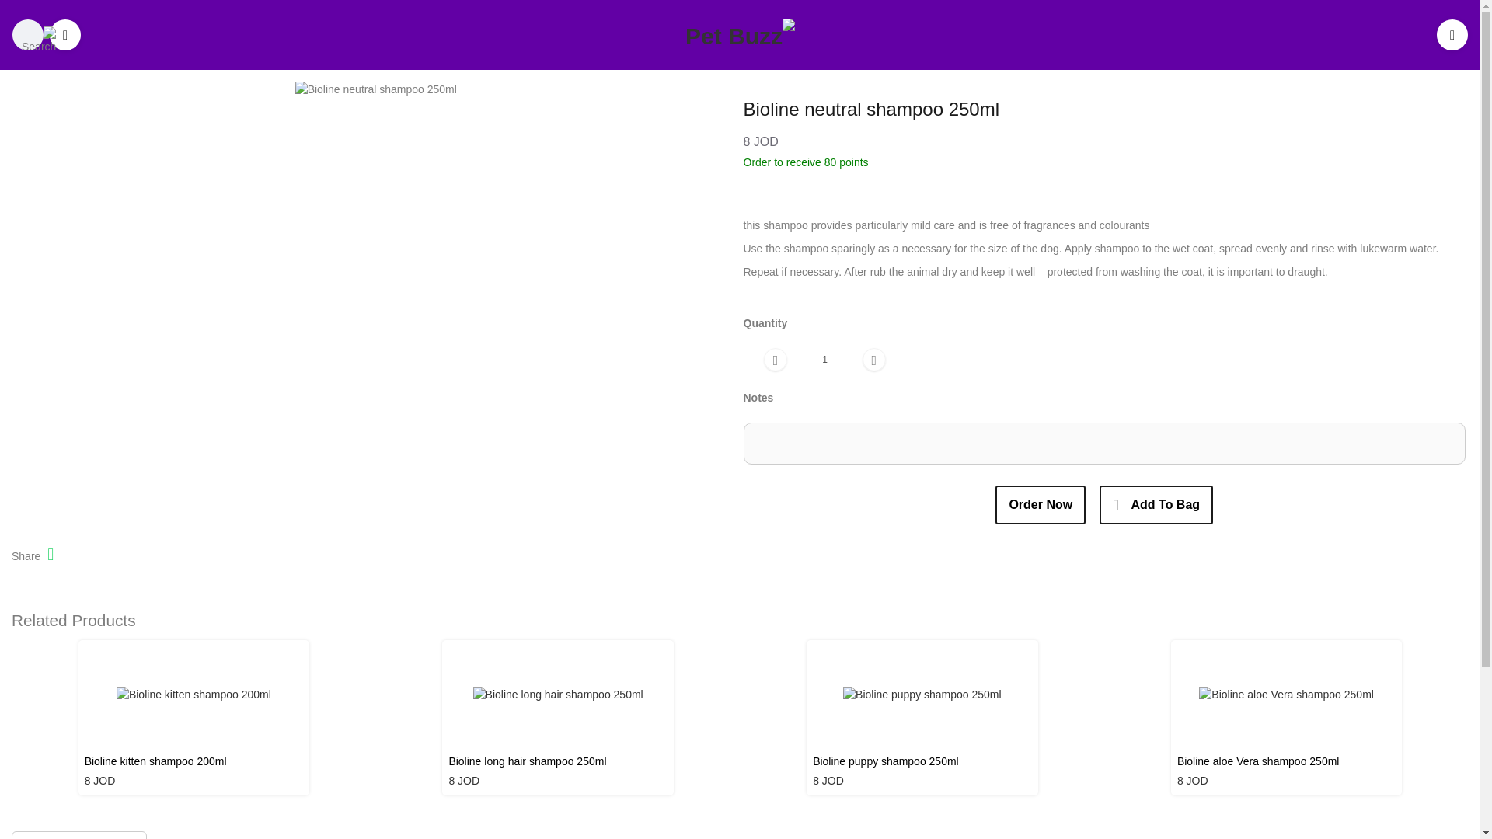 The height and width of the screenshot is (839, 1492). I want to click on Bioline aloe Vera shampoo 250ml, so click(1287, 764).